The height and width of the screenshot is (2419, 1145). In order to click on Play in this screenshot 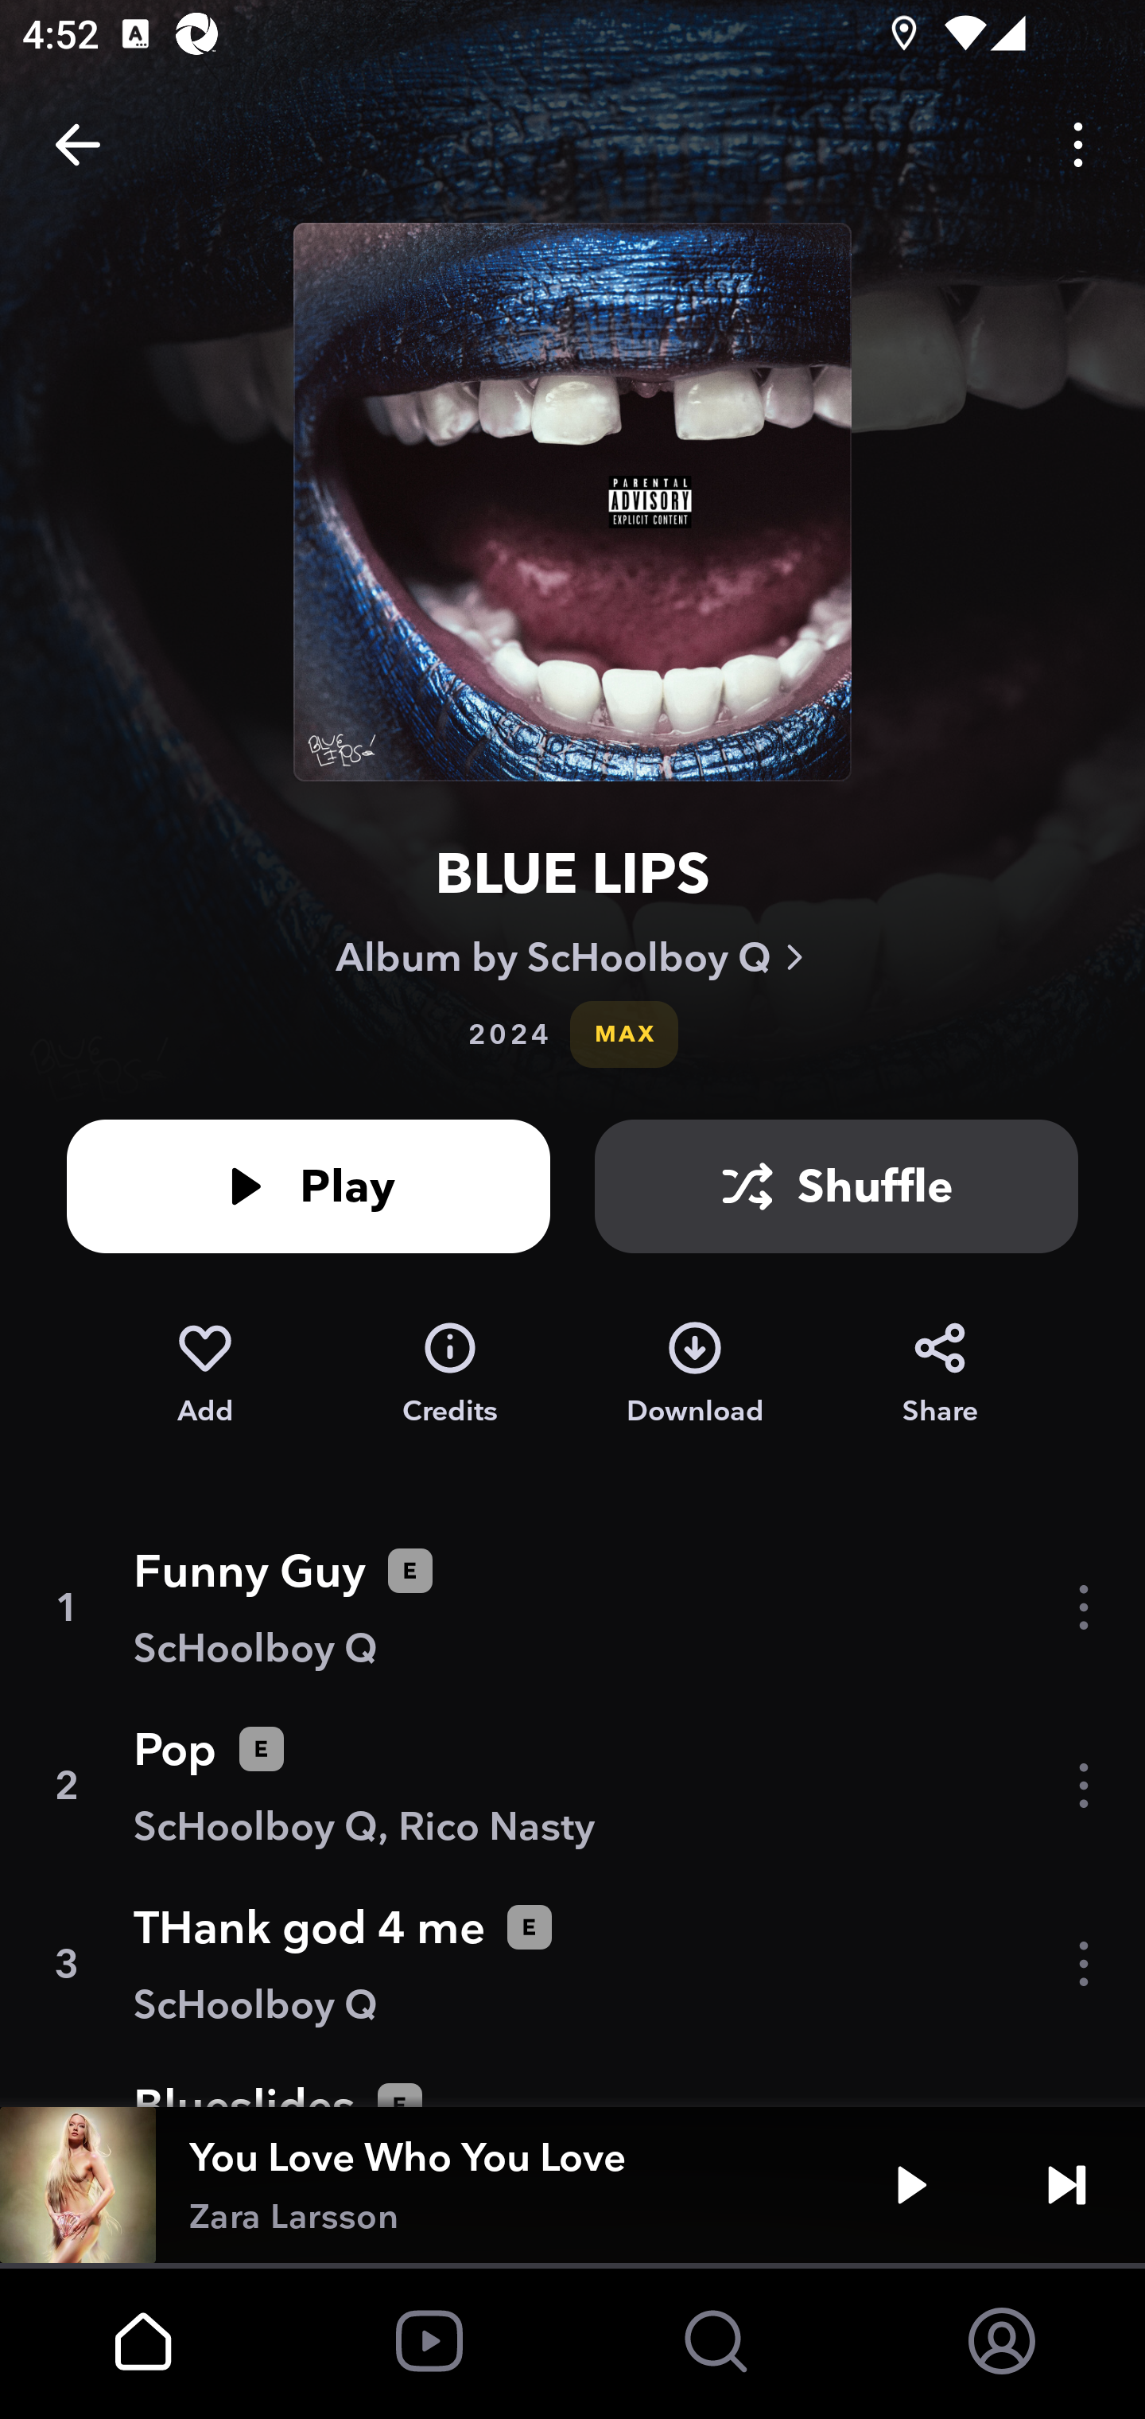, I will do `click(309, 1186)`.